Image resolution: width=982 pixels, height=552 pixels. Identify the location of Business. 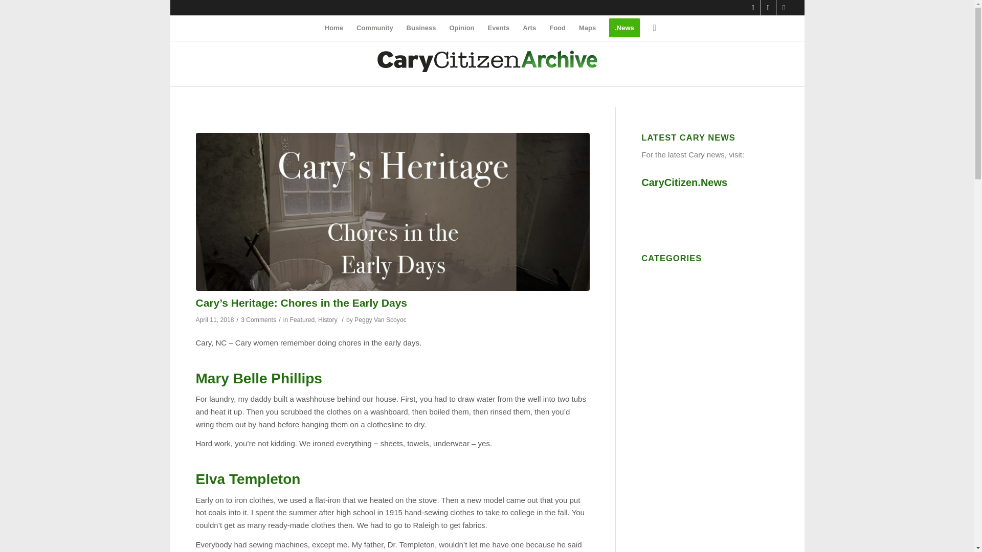
(421, 28).